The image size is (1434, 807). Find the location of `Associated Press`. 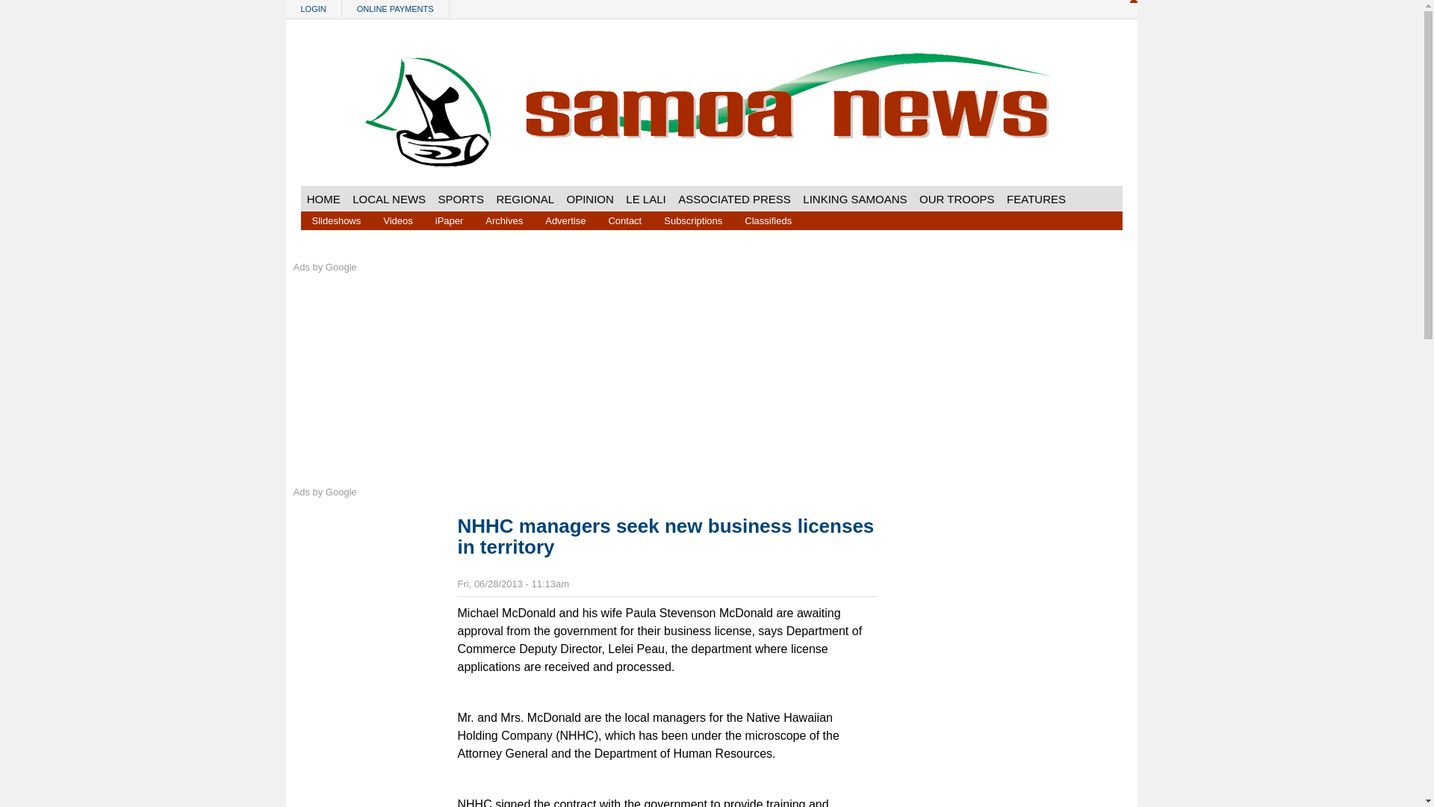

Associated Press is located at coordinates (735, 199).